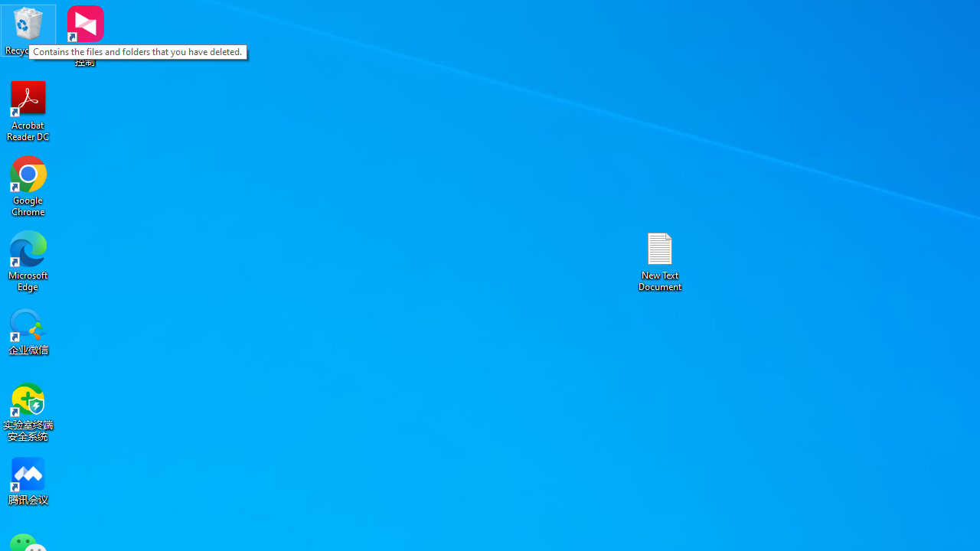  Describe the element at coordinates (28, 31) in the screenshot. I see `Recycle Bin` at that location.